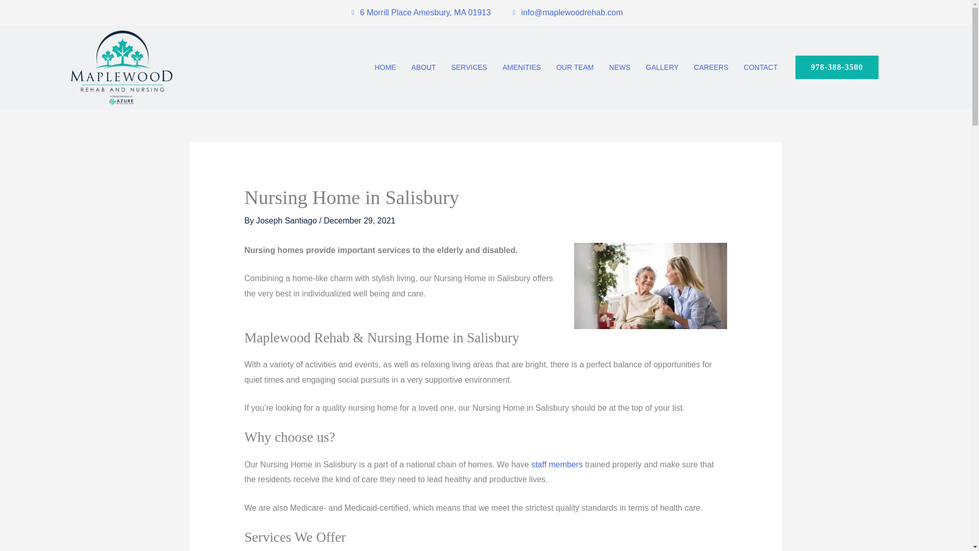 The width and height of the screenshot is (979, 551). I want to click on View all posts by Joseph Santiago, so click(287, 220).